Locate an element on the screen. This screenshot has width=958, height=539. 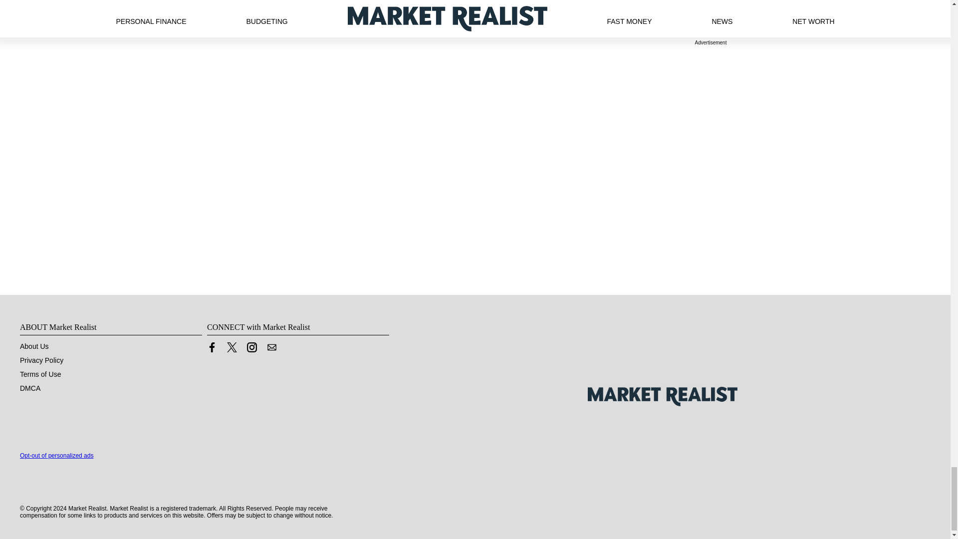
Link to Facebook is located at coordinates (212, 349).